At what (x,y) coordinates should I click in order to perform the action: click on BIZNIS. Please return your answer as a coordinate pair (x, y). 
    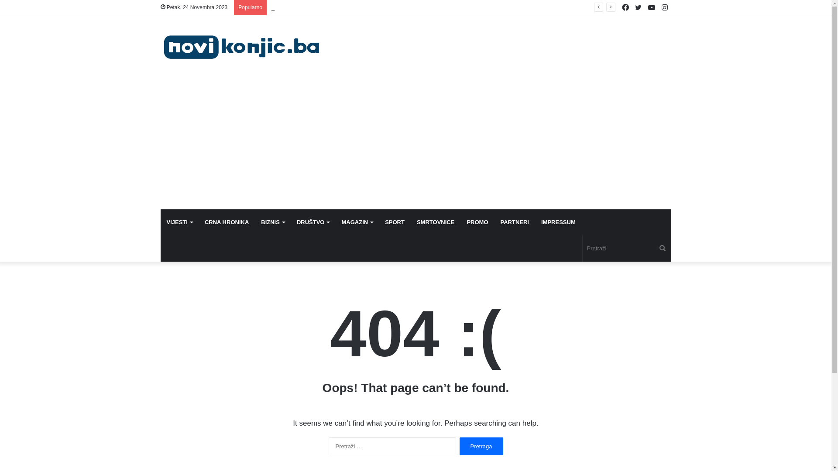
    Looking at the image, I should click on (273, 222).